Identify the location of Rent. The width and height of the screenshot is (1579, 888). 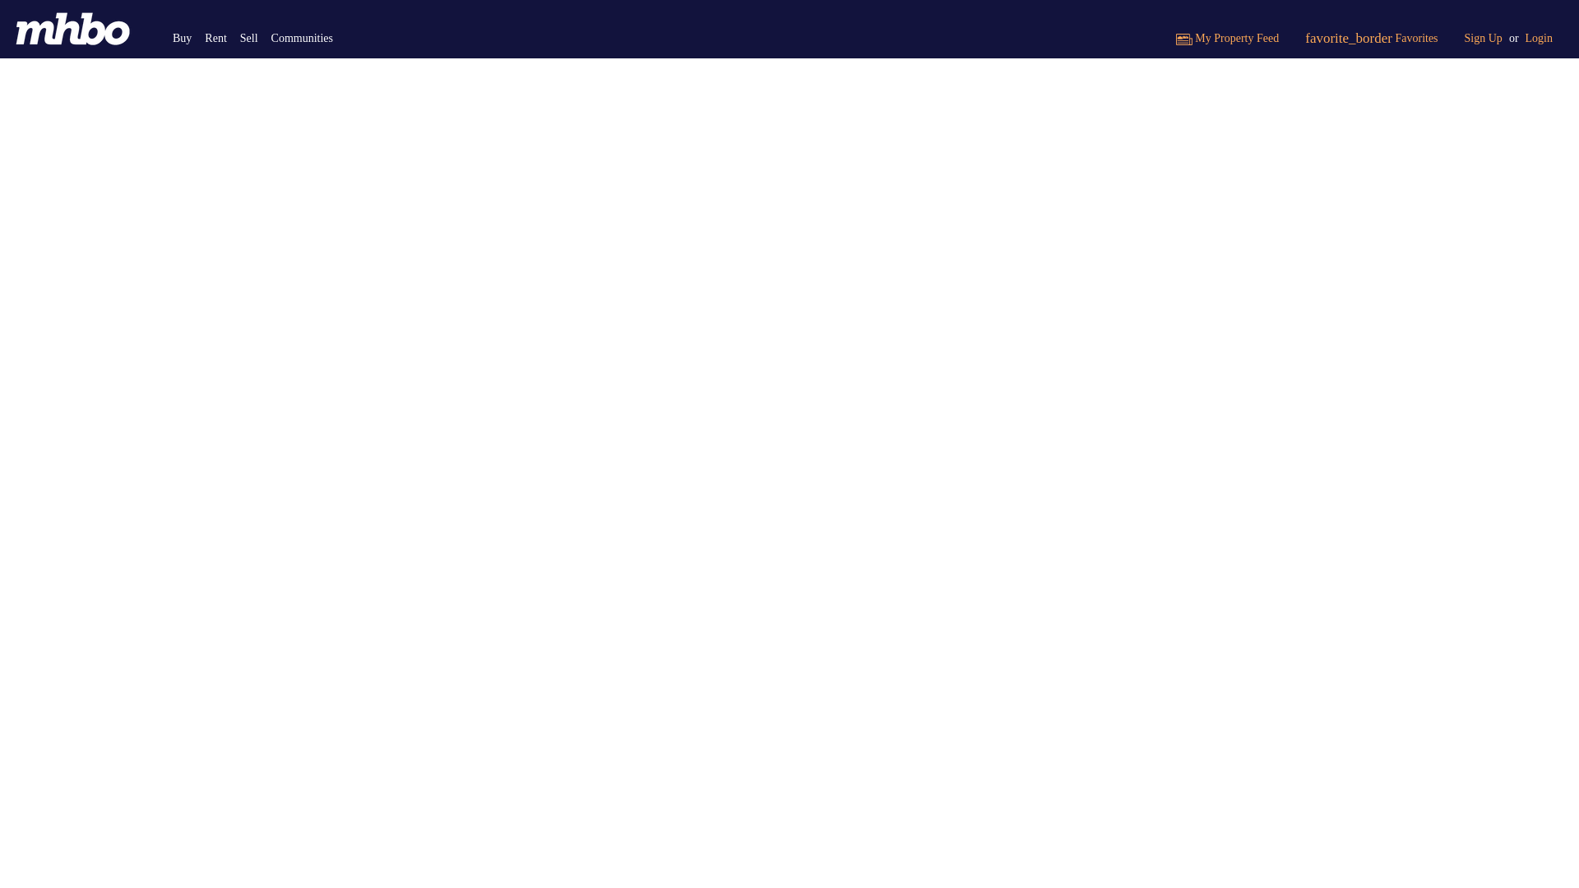
(215, 38).